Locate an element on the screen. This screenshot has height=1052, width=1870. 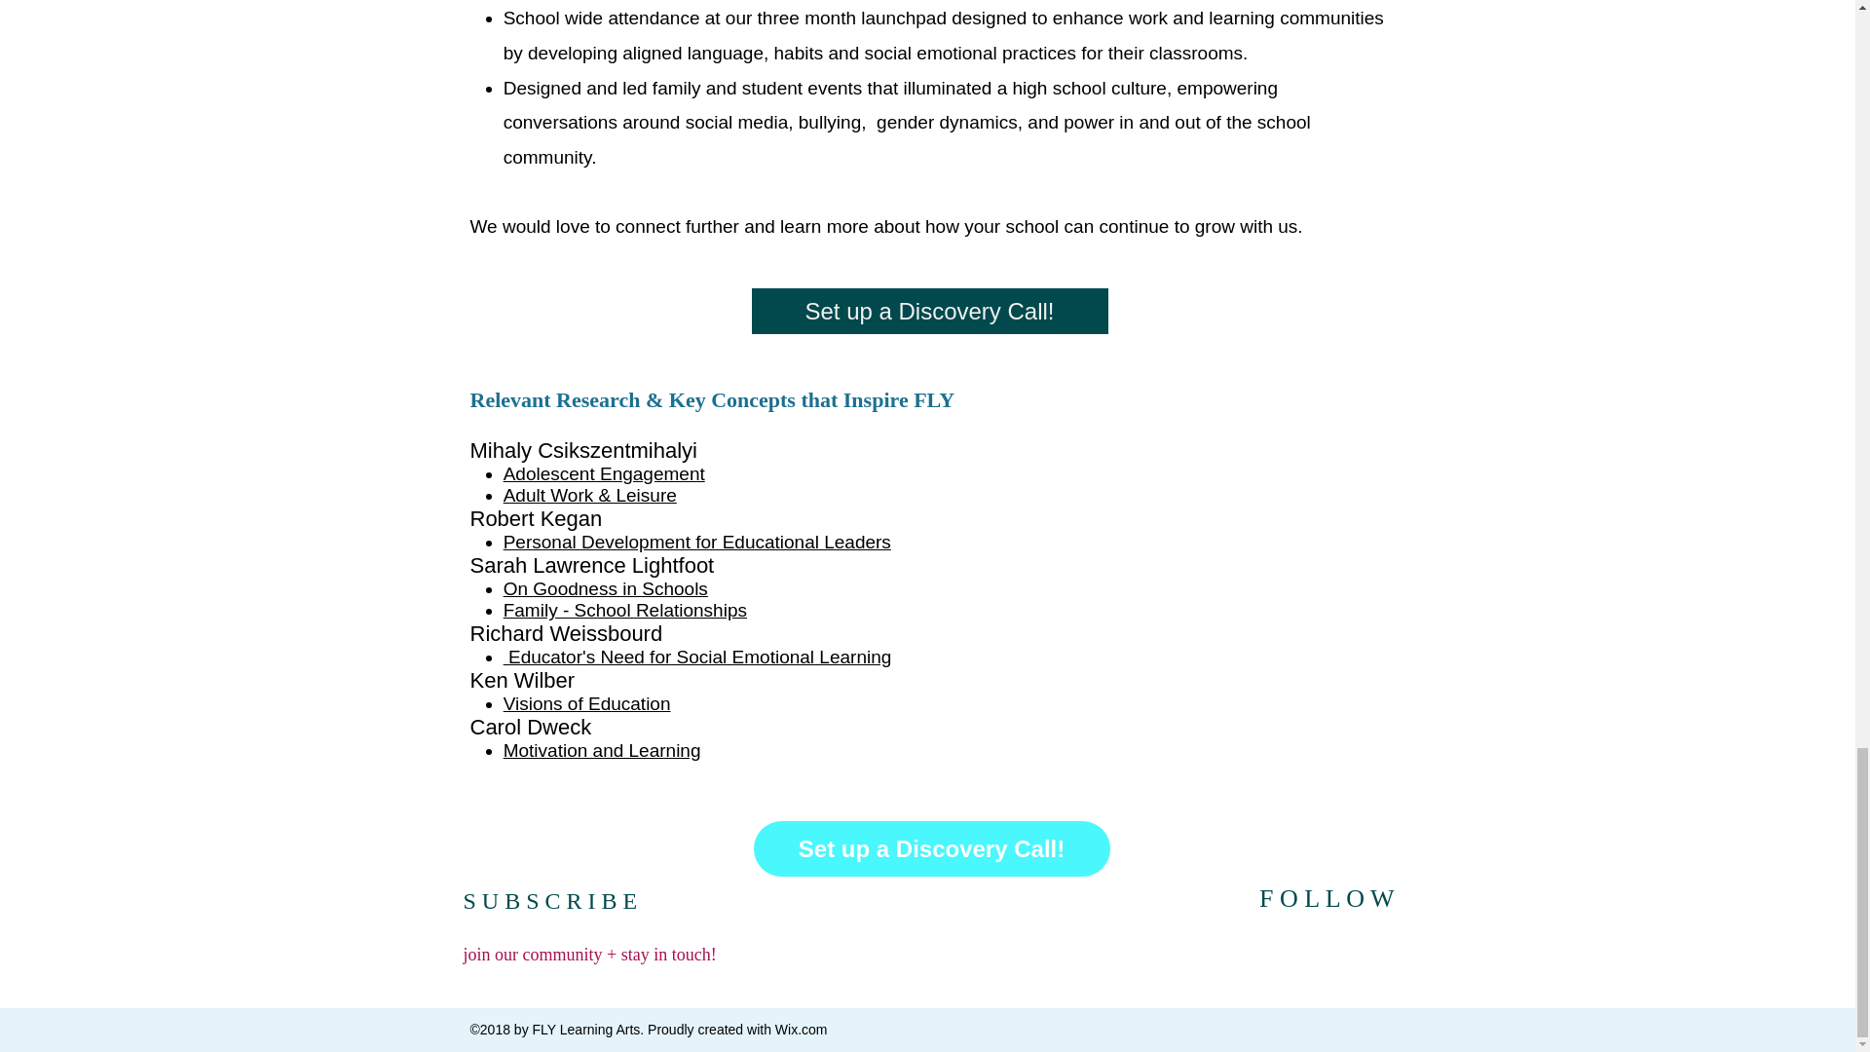
Personal Development for Educational Leaders is located at coordinates (697, 542).